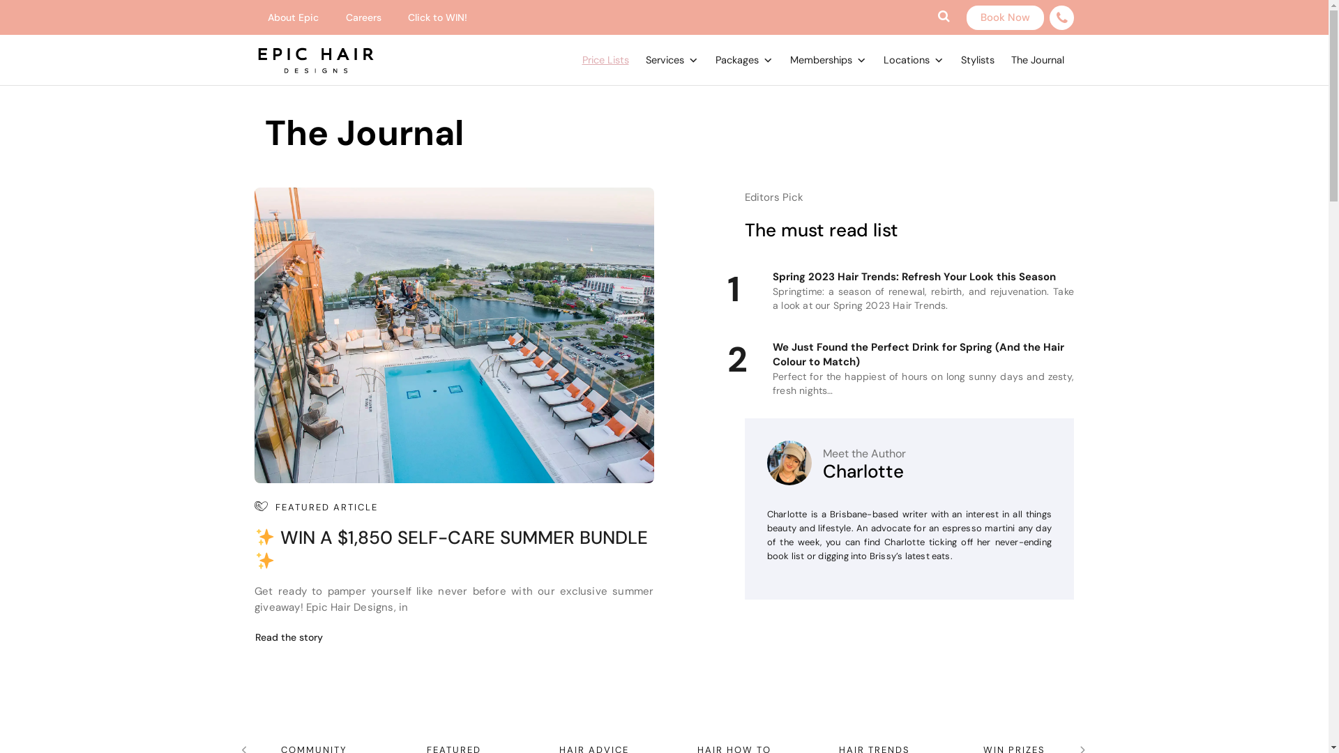 This screenshot has width=1339, height=753. Describe the element at coordinates (1006, 18) in the screenshot. I see `Book Now` at that location.